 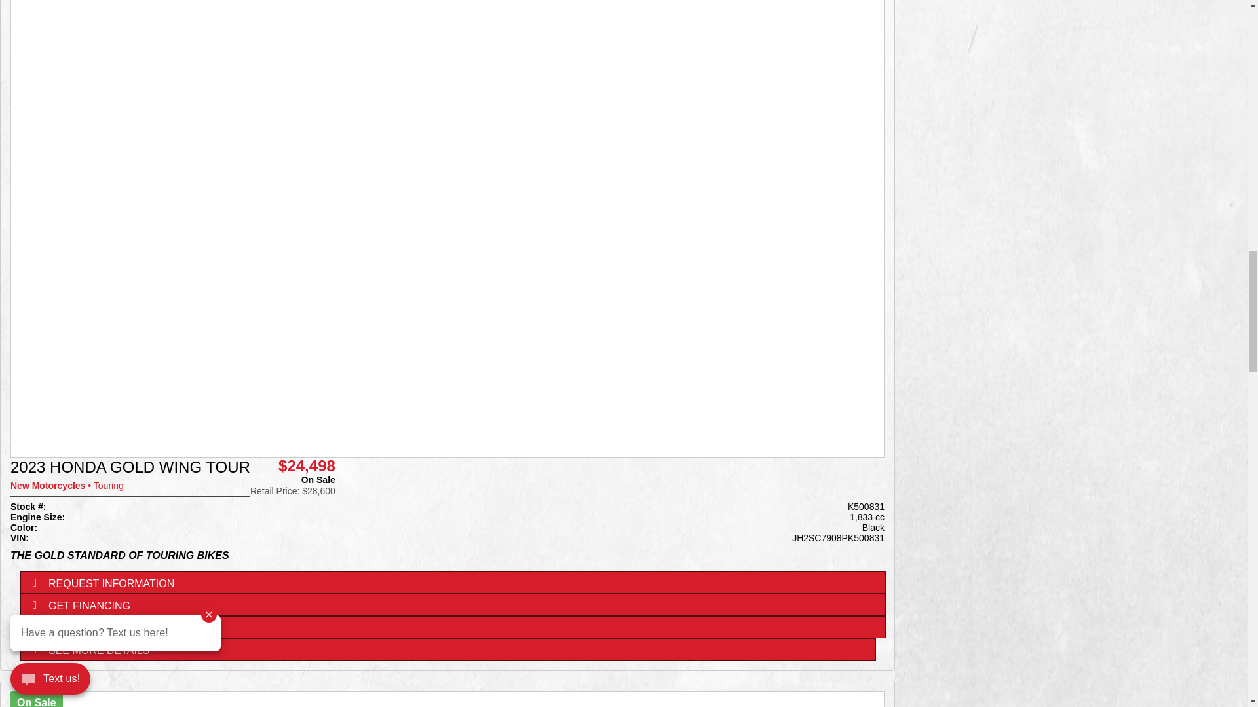 I want to click on Schedule a Test Ride, so click(x=452, y=627).